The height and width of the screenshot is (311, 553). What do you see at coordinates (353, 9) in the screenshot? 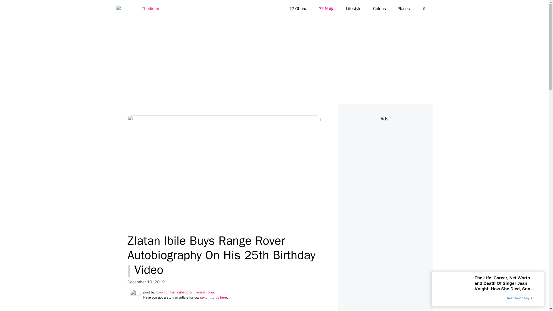
I see `Lifestyle` at bounding box center [353, 9].